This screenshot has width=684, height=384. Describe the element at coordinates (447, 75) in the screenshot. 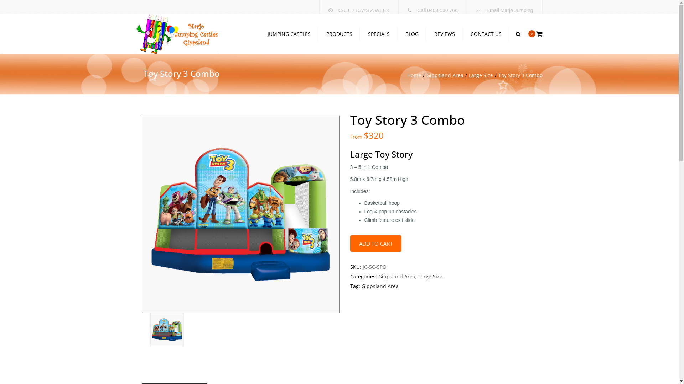

I see `Gippsland Area` at that location.